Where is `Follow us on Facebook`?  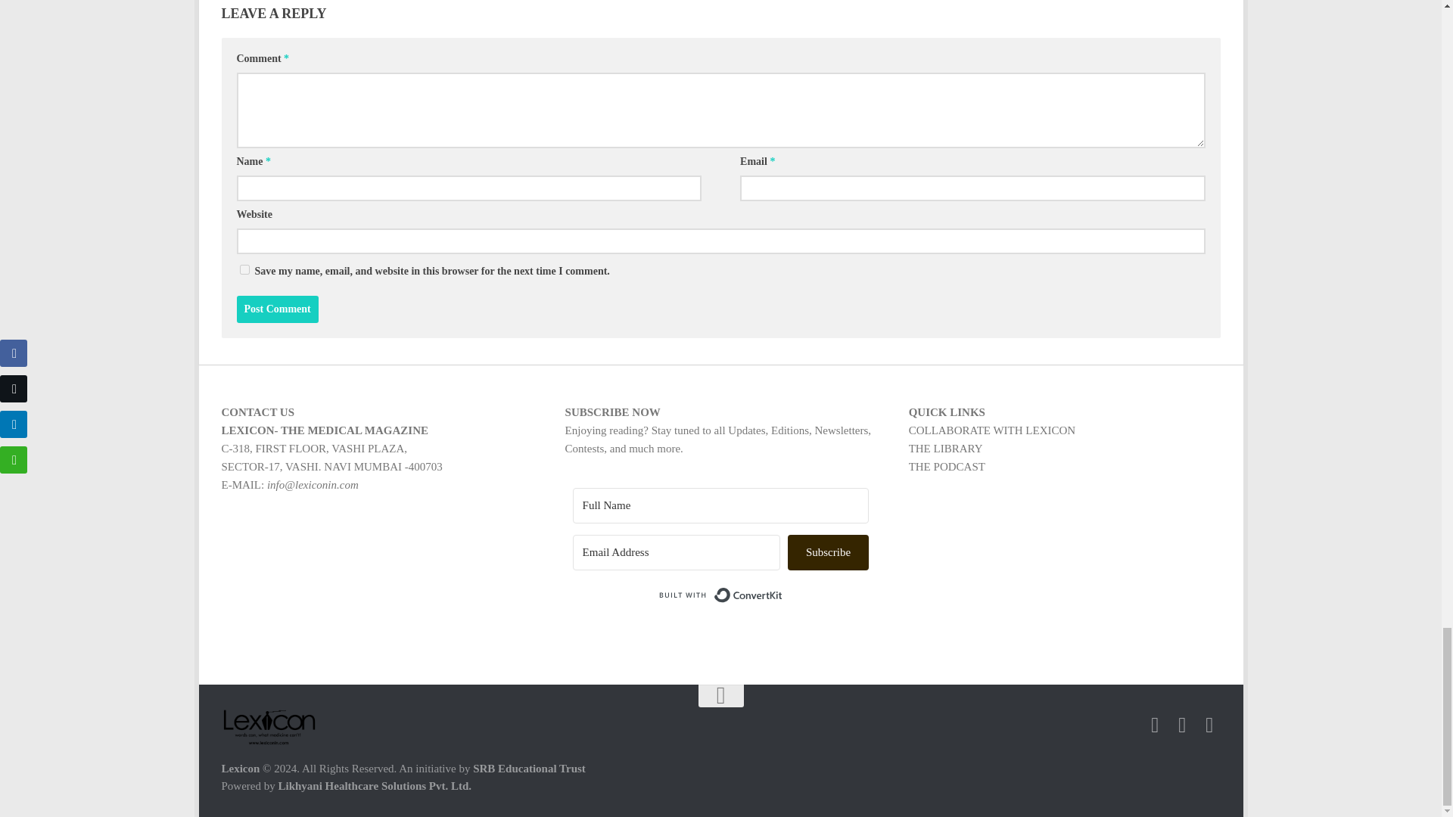 Follow us on Facebook is located at coordinates (1182, 725).